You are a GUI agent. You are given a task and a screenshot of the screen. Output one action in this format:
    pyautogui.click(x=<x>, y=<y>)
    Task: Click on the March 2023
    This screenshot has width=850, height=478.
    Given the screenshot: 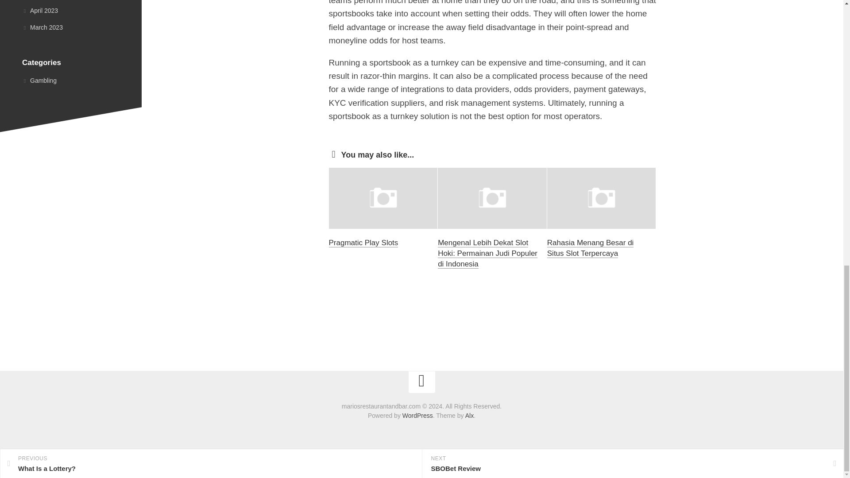 What is the action you would take?
    pyautogui.click(x=42, y=27)
    